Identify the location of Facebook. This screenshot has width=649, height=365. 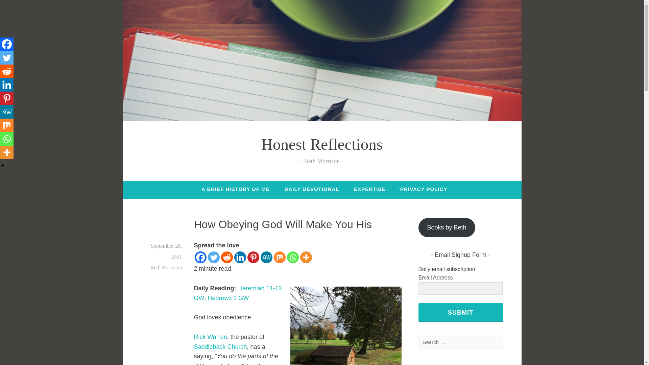
(200, 257).